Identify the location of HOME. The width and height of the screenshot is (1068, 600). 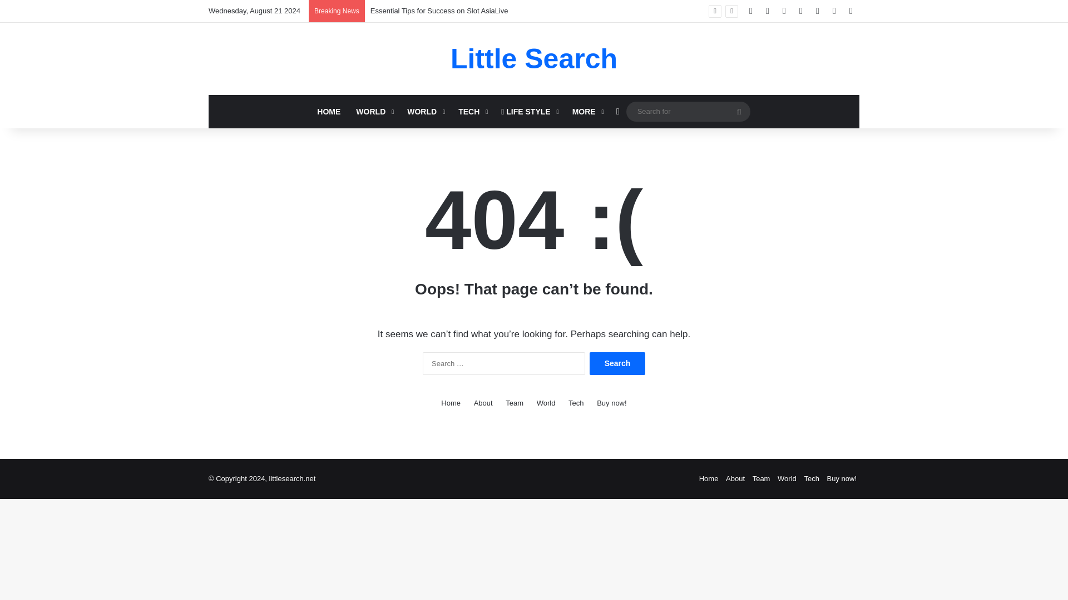
(328, 111).